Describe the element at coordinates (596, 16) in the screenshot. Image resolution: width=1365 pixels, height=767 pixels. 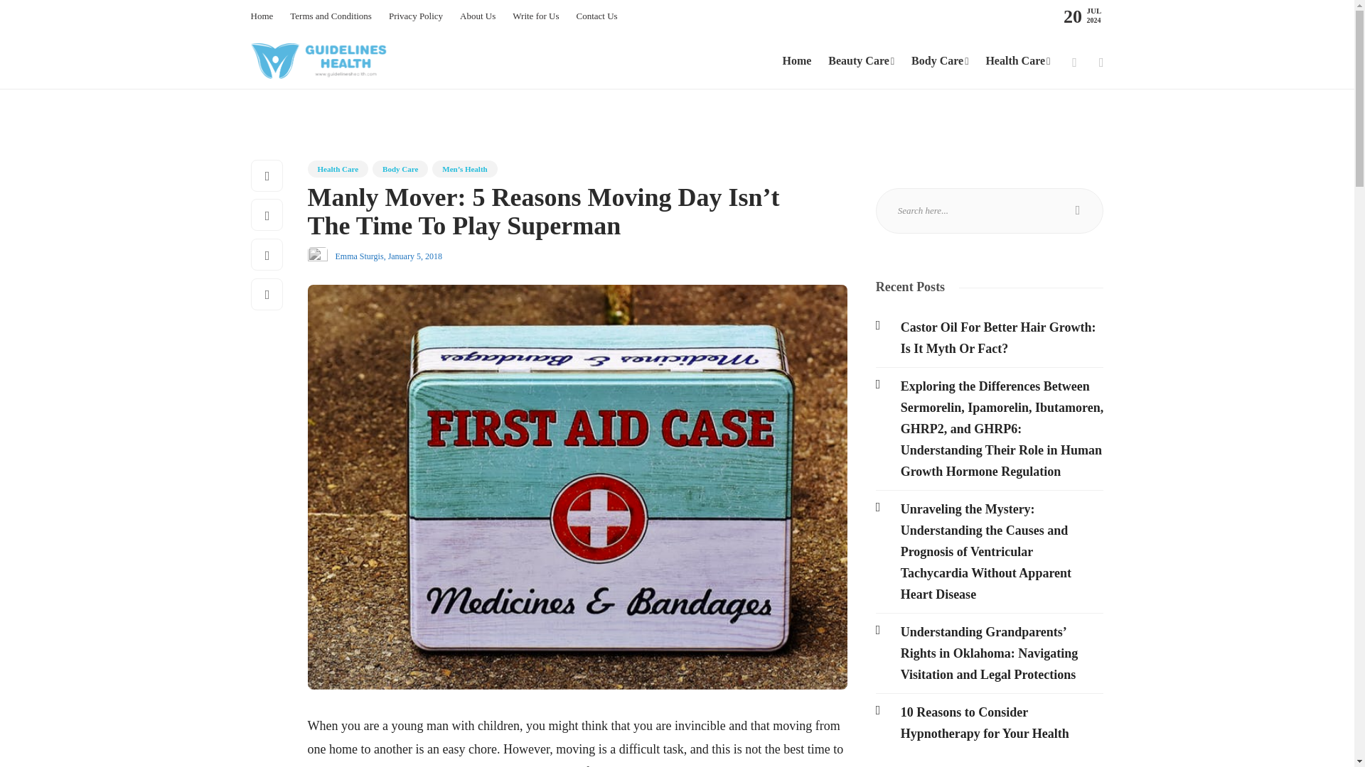
I see `Contact Us` at that location.